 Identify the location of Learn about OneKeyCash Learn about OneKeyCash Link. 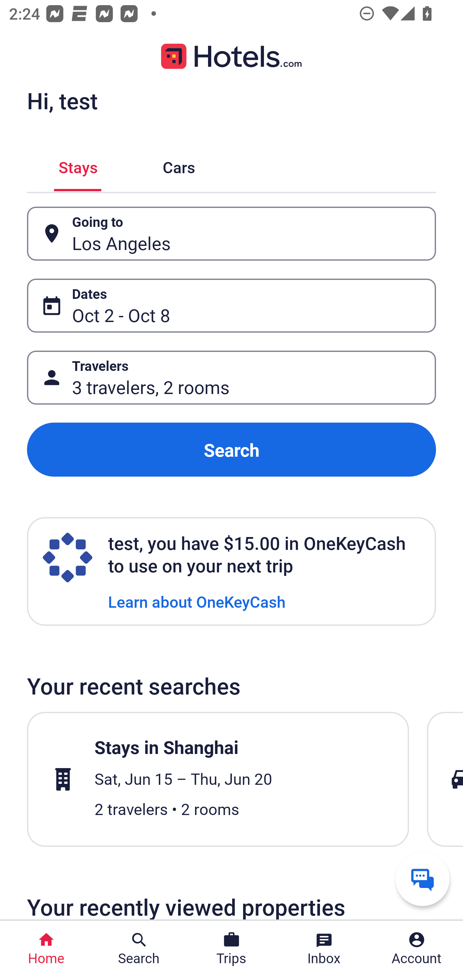
(197, 601).